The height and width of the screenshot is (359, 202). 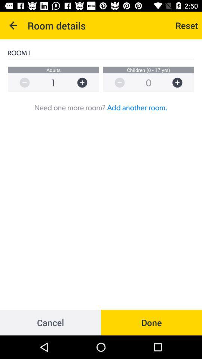 I want to click on remove selection, so click(x=21, y=82).